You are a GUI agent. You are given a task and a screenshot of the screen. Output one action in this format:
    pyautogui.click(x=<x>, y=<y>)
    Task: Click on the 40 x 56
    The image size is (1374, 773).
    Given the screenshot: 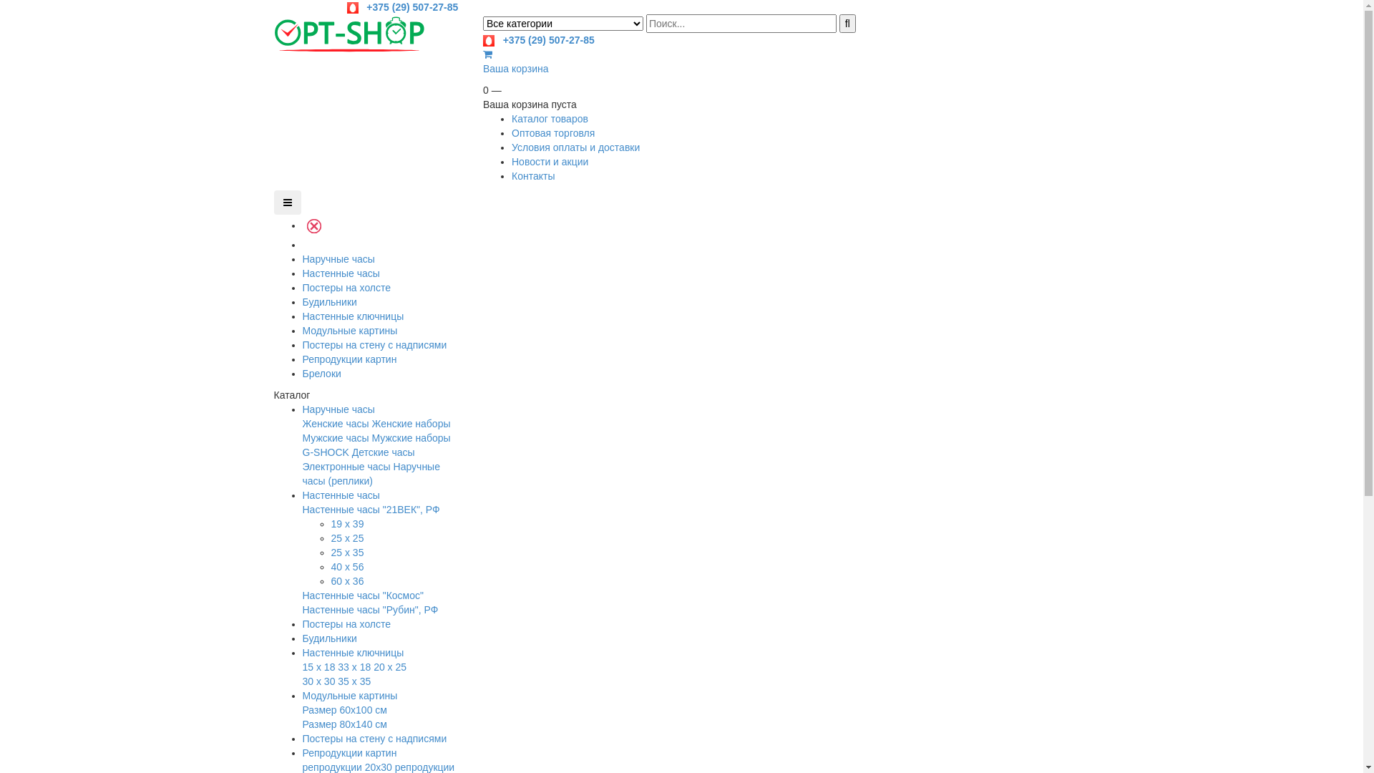 What is the action you would take?
    pyautogui.click(x=347, y=567)
    